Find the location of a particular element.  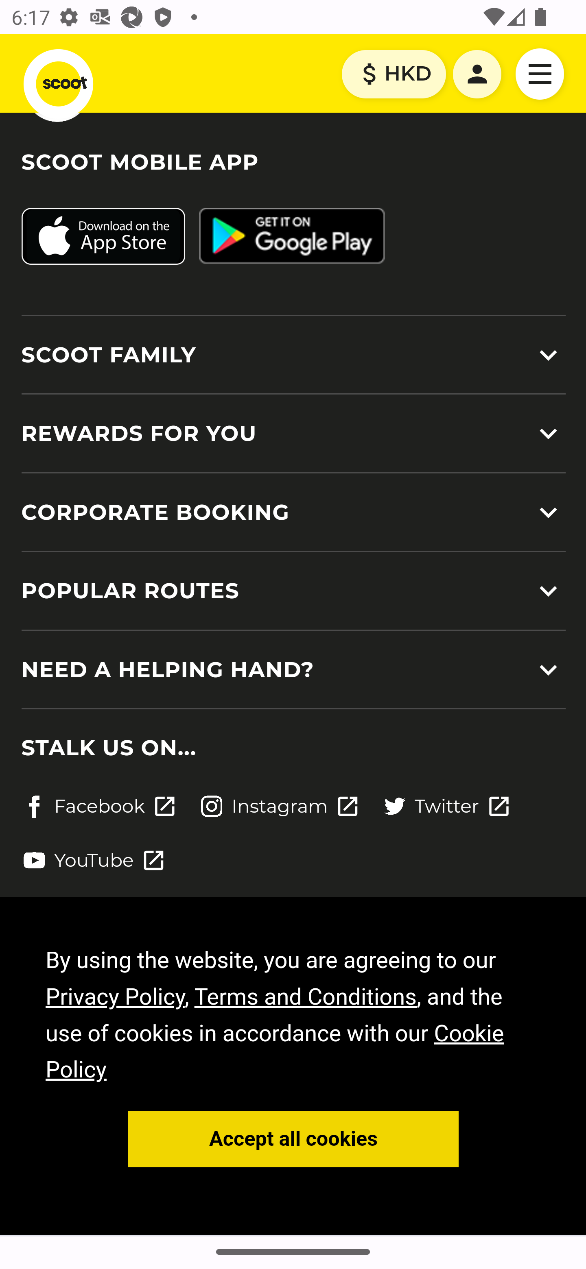

POPULAR ROUTES keyboard_arrow_down is located at coordinates (293, 591).